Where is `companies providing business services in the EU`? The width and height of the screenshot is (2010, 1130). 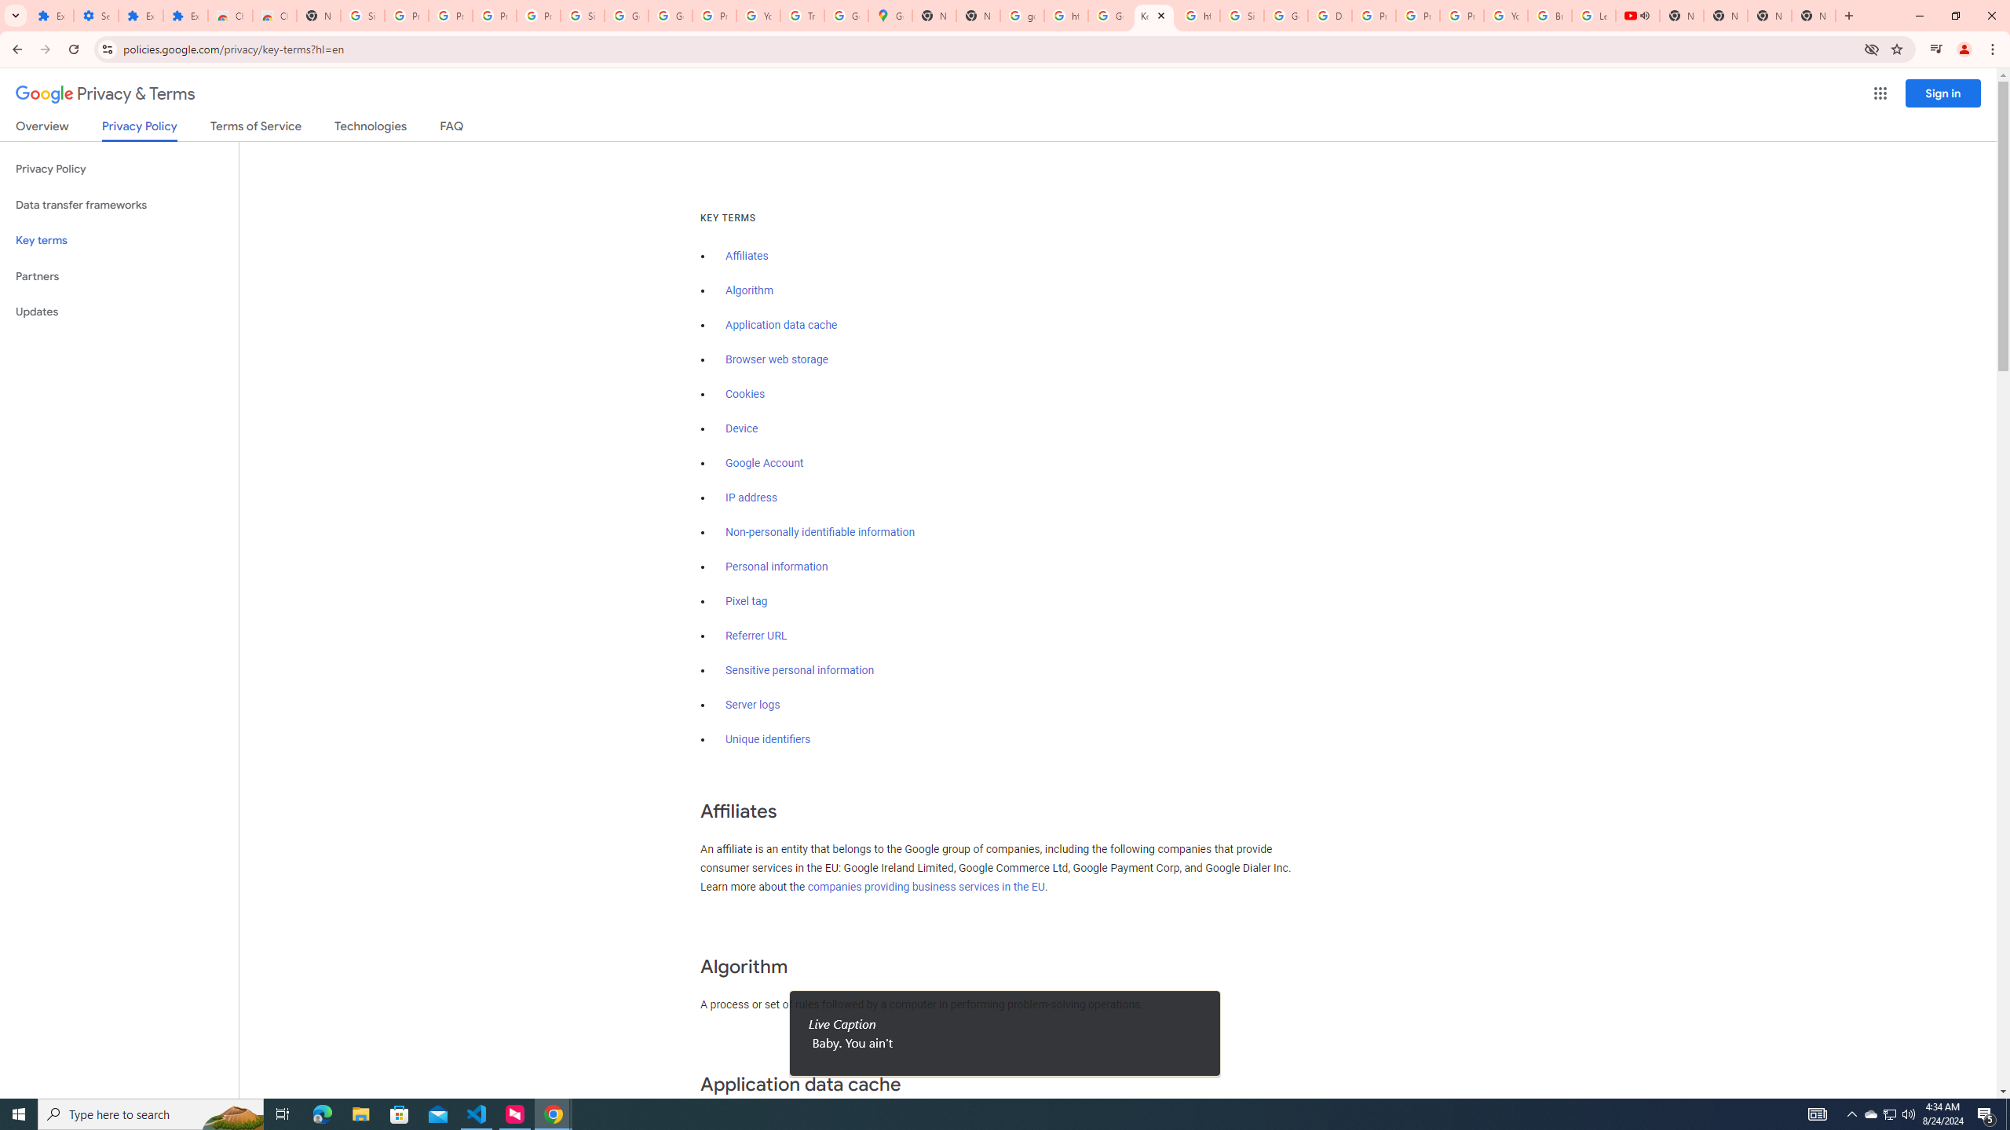
companies providing business services in the EU is located at coordinates (926, 887).